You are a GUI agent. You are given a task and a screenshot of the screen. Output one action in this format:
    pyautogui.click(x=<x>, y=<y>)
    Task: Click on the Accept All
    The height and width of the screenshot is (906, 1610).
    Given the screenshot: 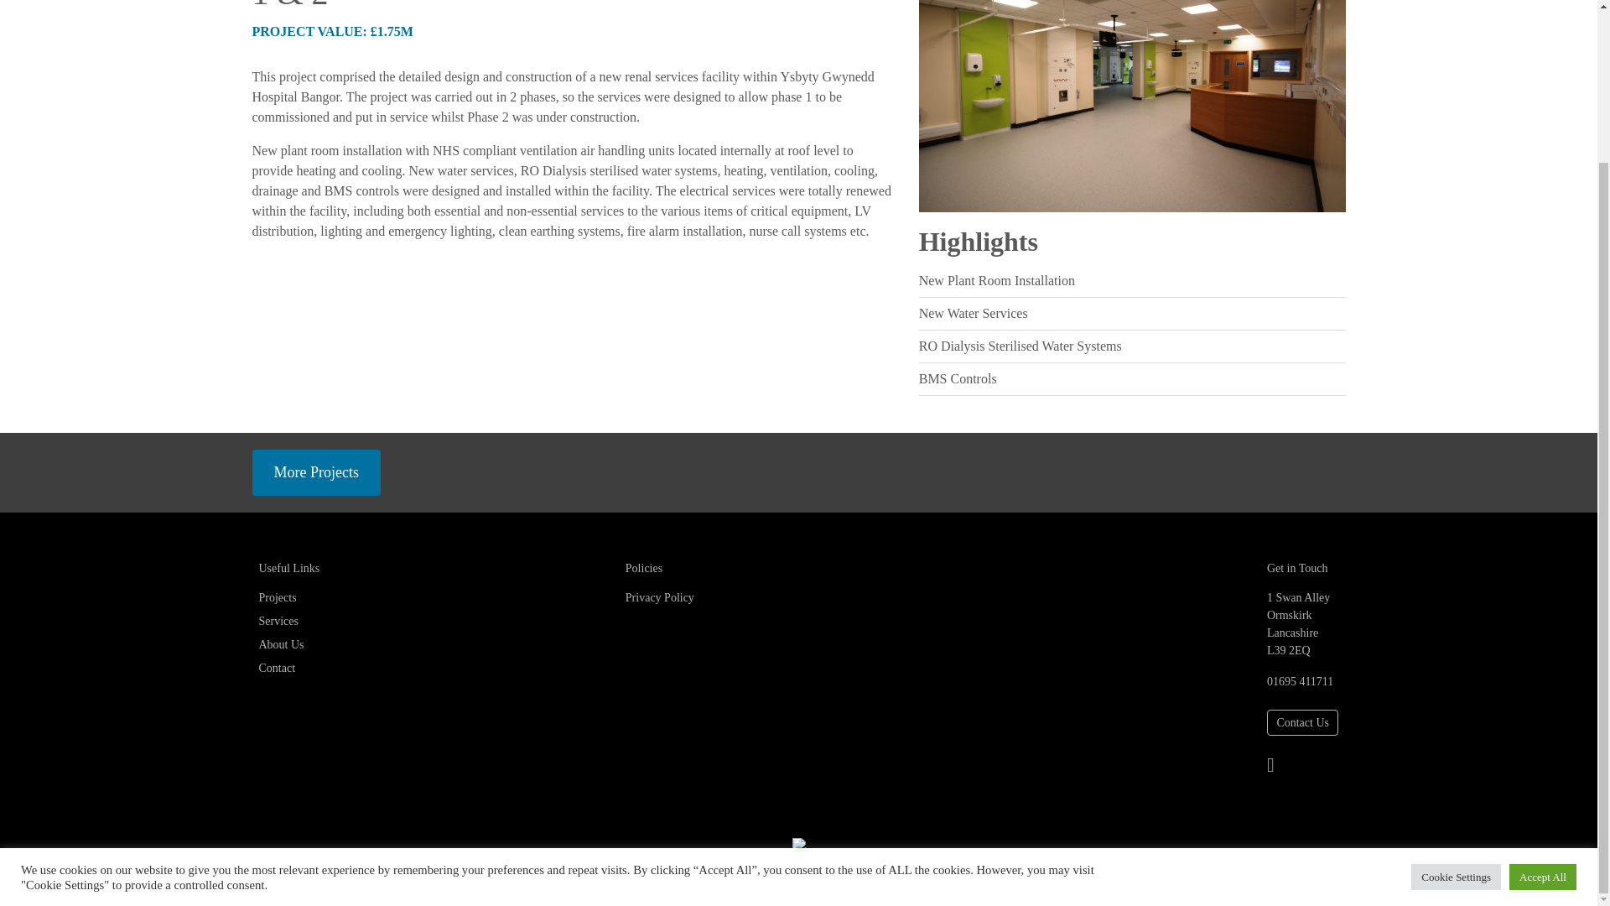 What is the action you would take?
    pyautogui.click(x=1543, y=690)
    